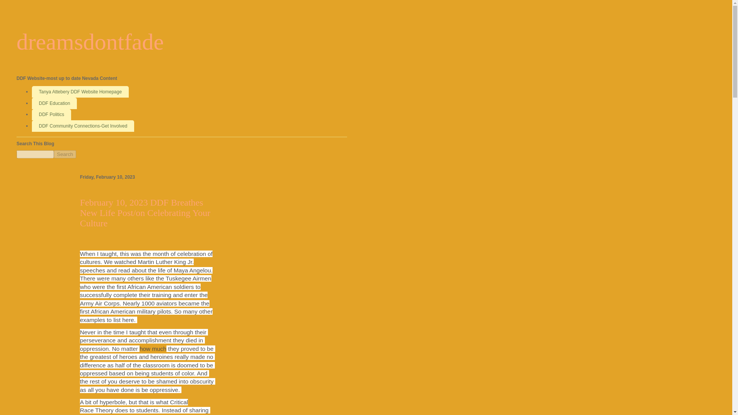 Image resolution: width=738 pixels, height=415 pixels. I want to click on dreamsdontfade, so click(90, 41).